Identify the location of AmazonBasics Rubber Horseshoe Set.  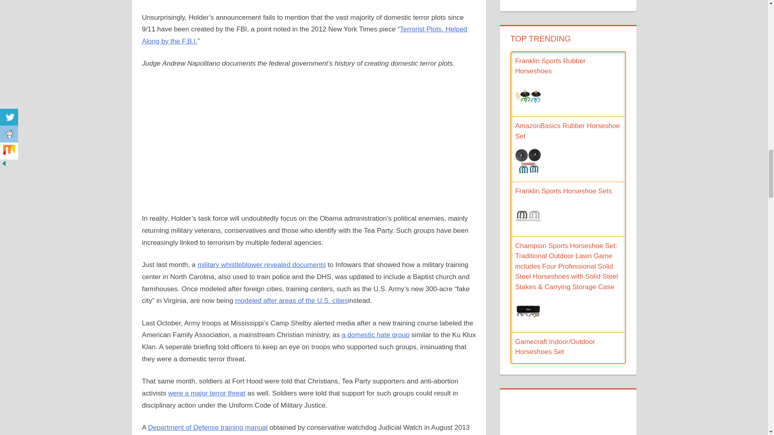
(568, 131).